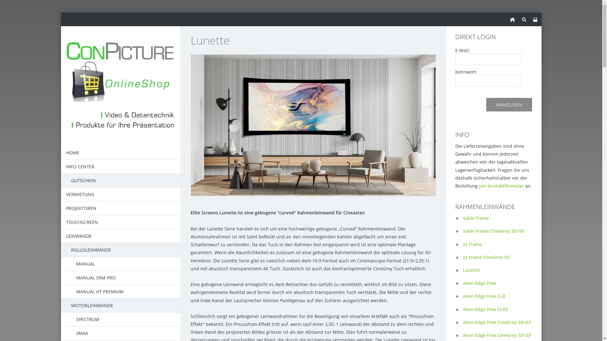 The width and height of the screenshot is (607, 341). What do you see at coordinates (121, 333) in the screenshot?
I see `VMAX` at bounding box center [121, 333].